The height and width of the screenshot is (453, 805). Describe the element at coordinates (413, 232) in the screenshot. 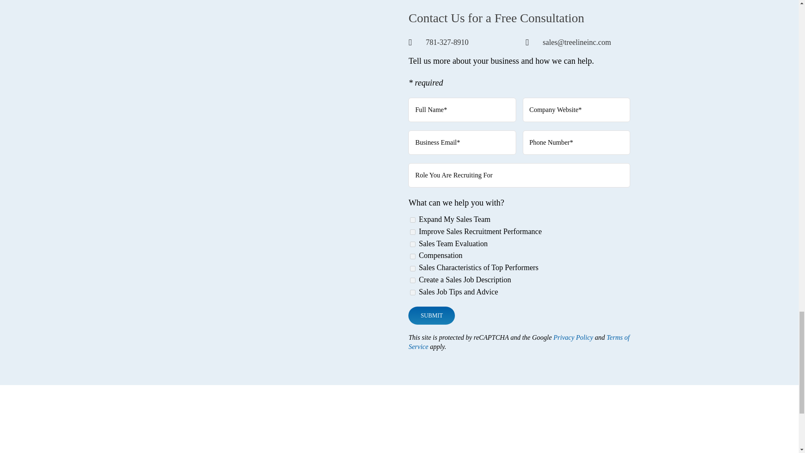

I see `Improve Sales Recruitment Performance` at that location.